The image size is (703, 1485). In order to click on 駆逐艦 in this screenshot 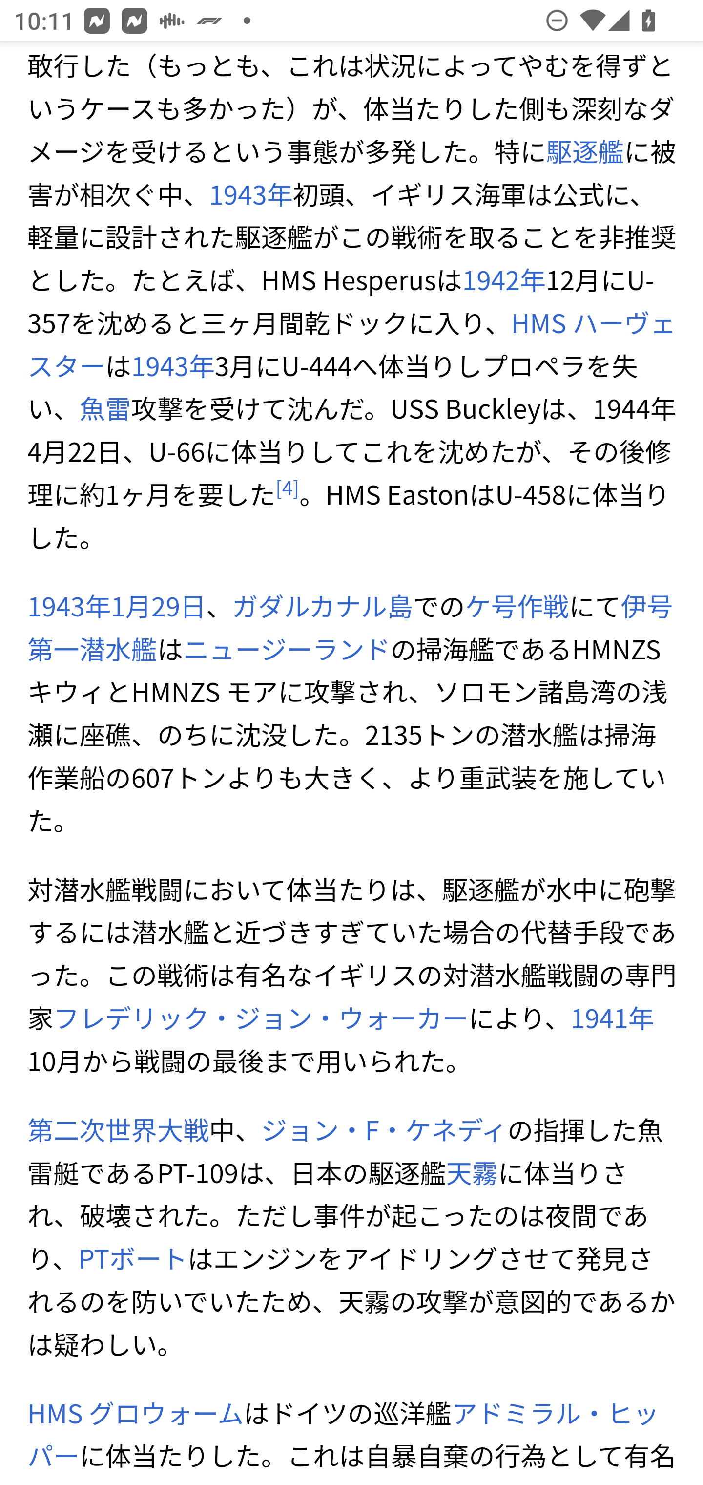, I will do `click(585, 150)`.